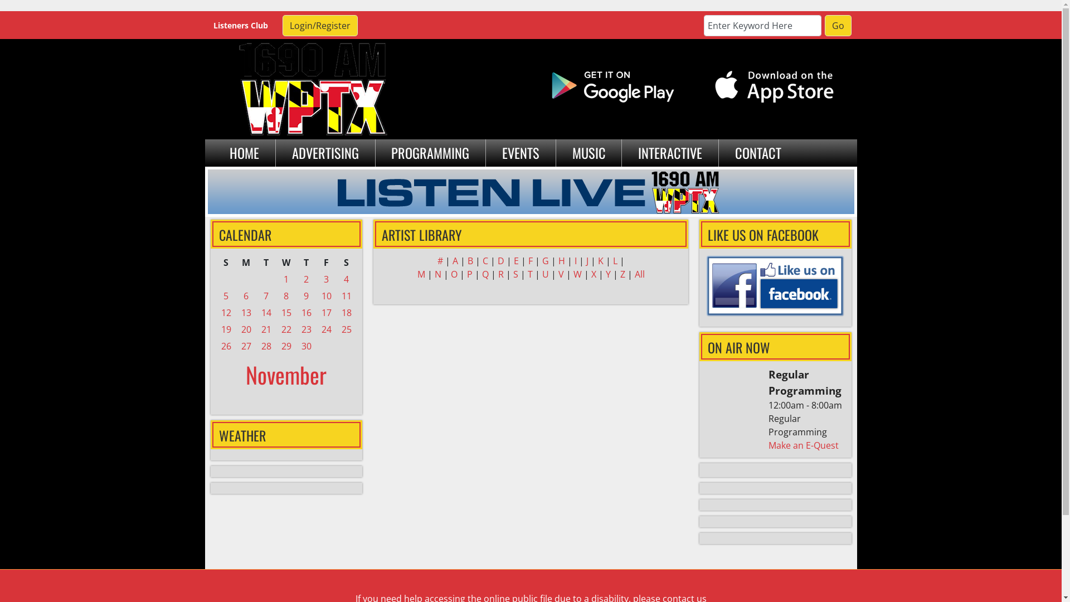 This screenshot has height=602, width=1070. I want to click on W, so click(578, 274).